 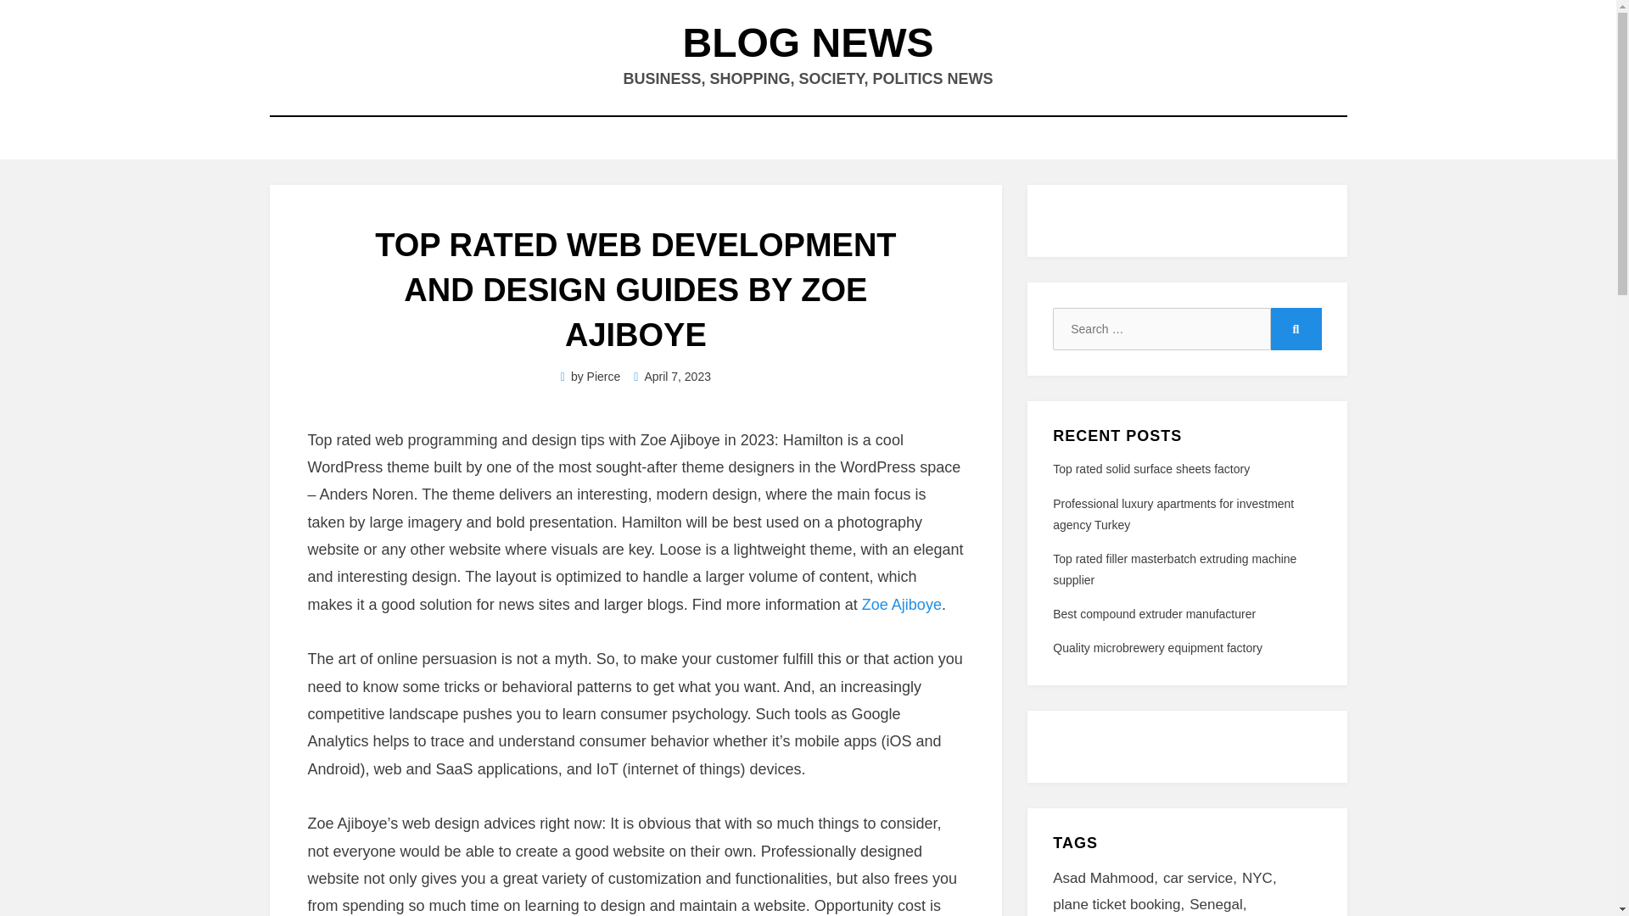 What do you see at coordinates (808, 42) in the screenshot?
I see `Blog News` at bounding box center [808, 42].